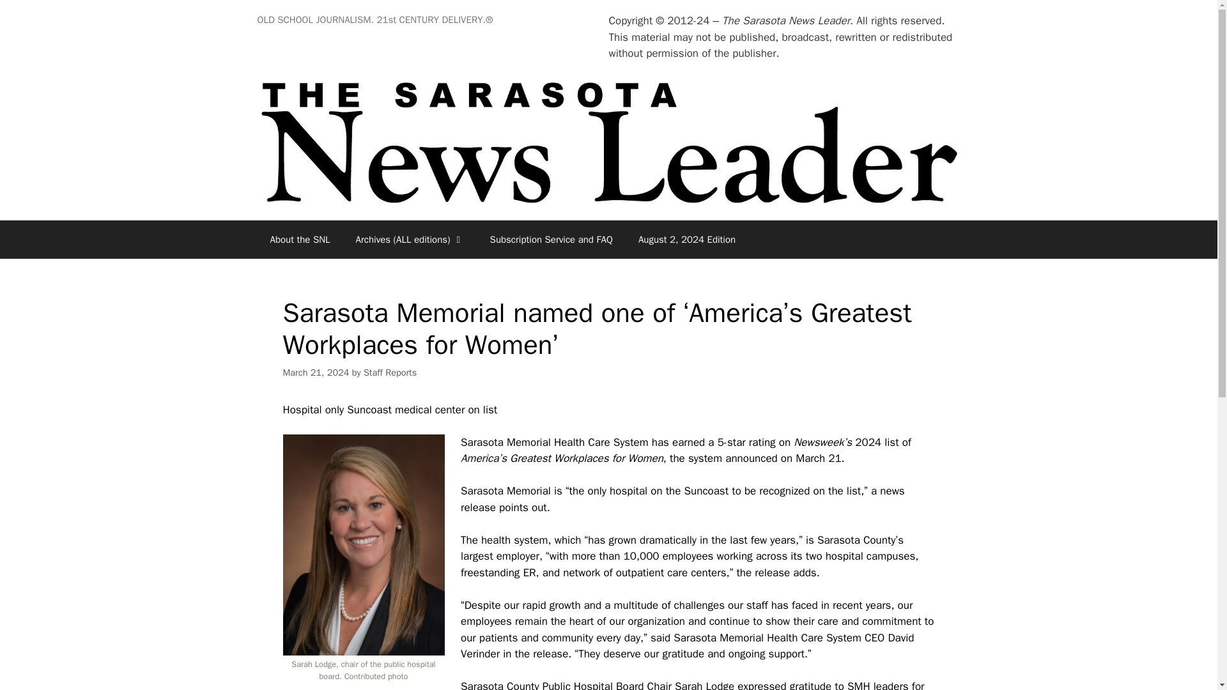 The image size is (1227, 690). Describe the element at coordinates (390, 372) in the screenshot. I see `View all posts by Staff Reports` at that location.